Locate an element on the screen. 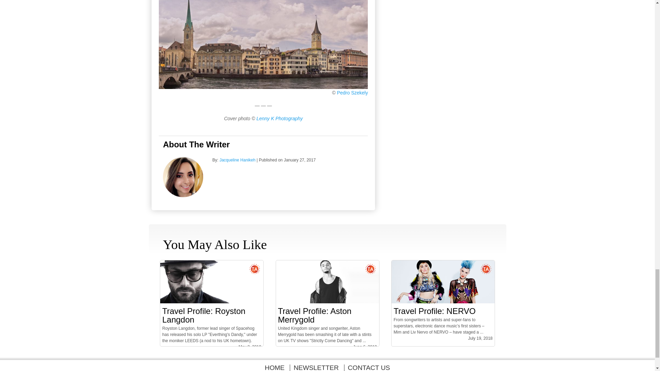 The image size is (660, 371). Travel Profile: Aston Merrygold is located at coordinates (314, 315).